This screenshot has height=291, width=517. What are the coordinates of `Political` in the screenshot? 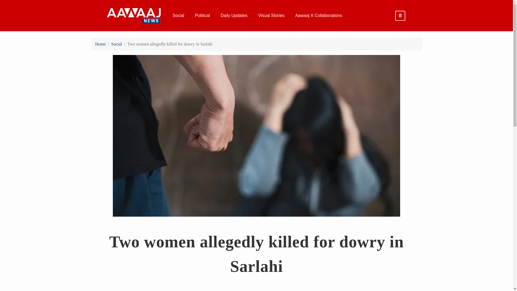 It's located at (202, 16).